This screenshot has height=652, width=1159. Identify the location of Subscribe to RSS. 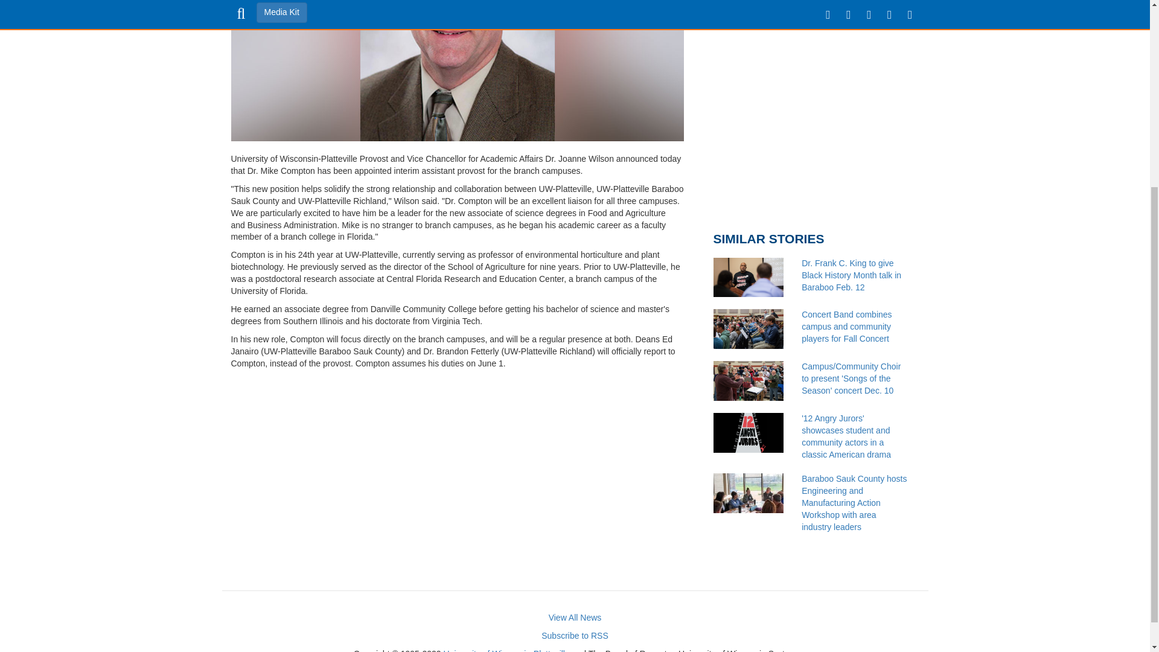
(575, 635).